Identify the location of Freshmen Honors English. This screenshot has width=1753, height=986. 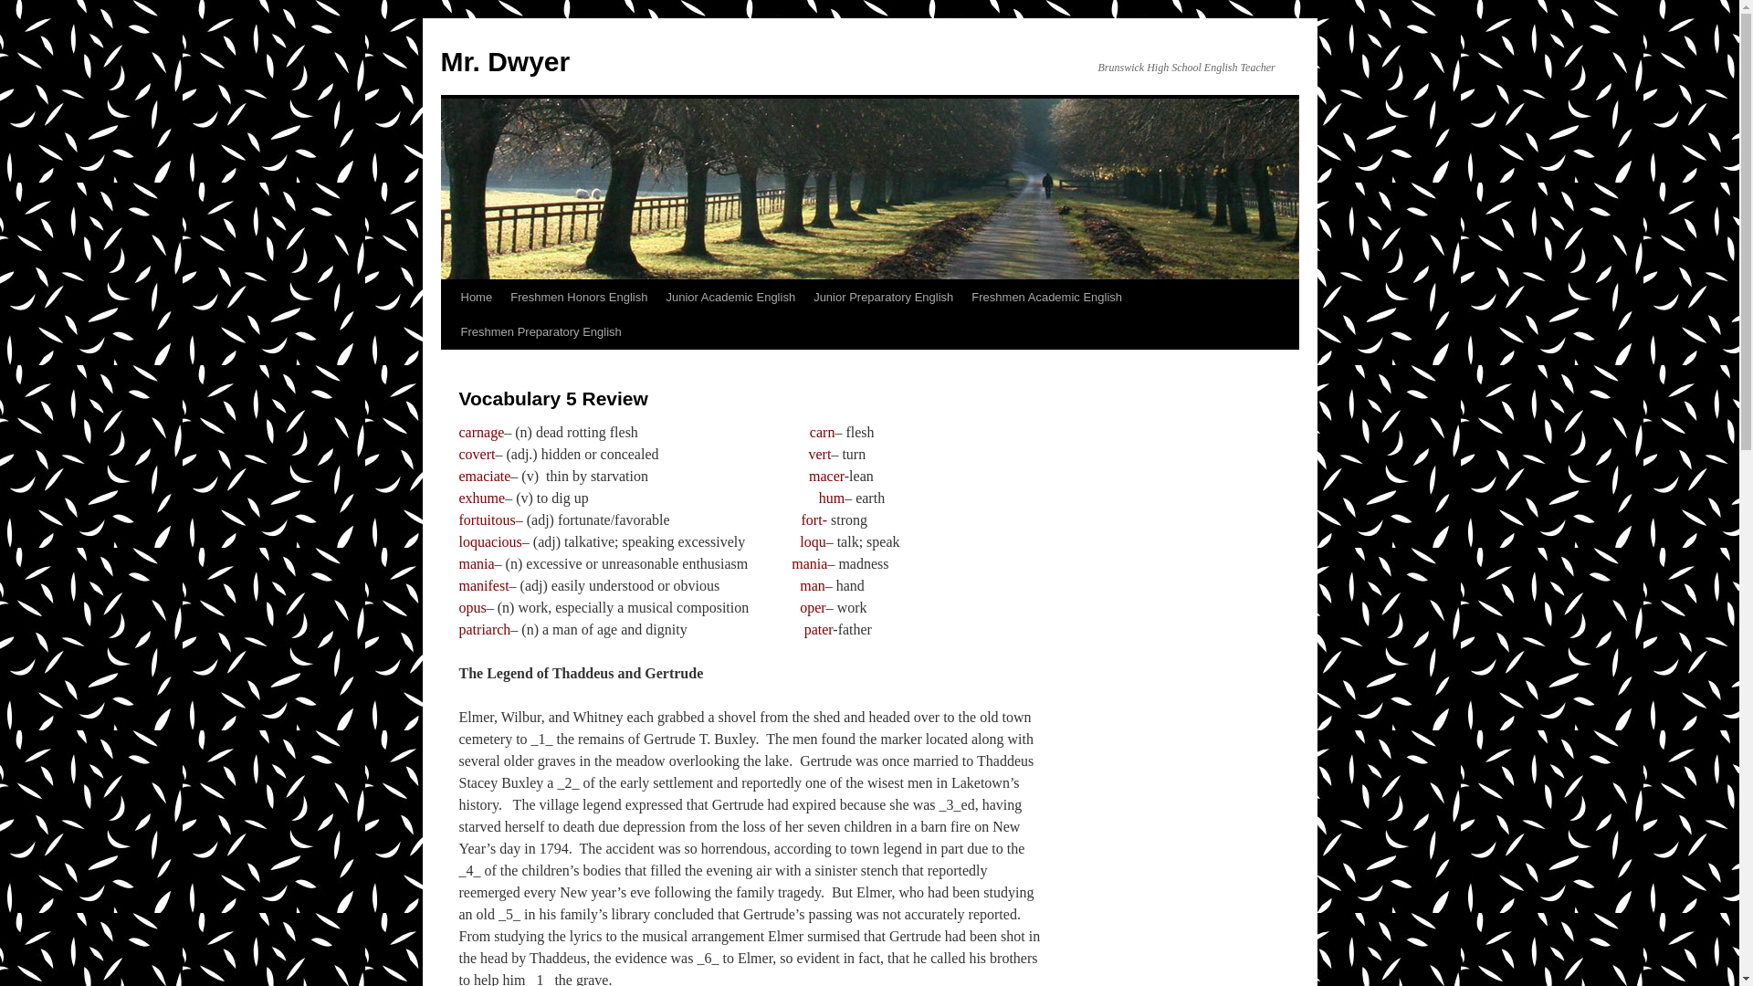
(579, 297).